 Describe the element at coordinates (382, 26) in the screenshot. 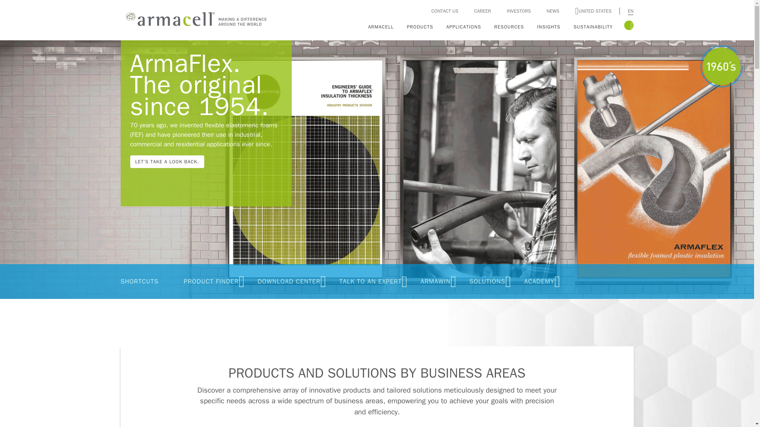

I see `ARMACELL` at that location.